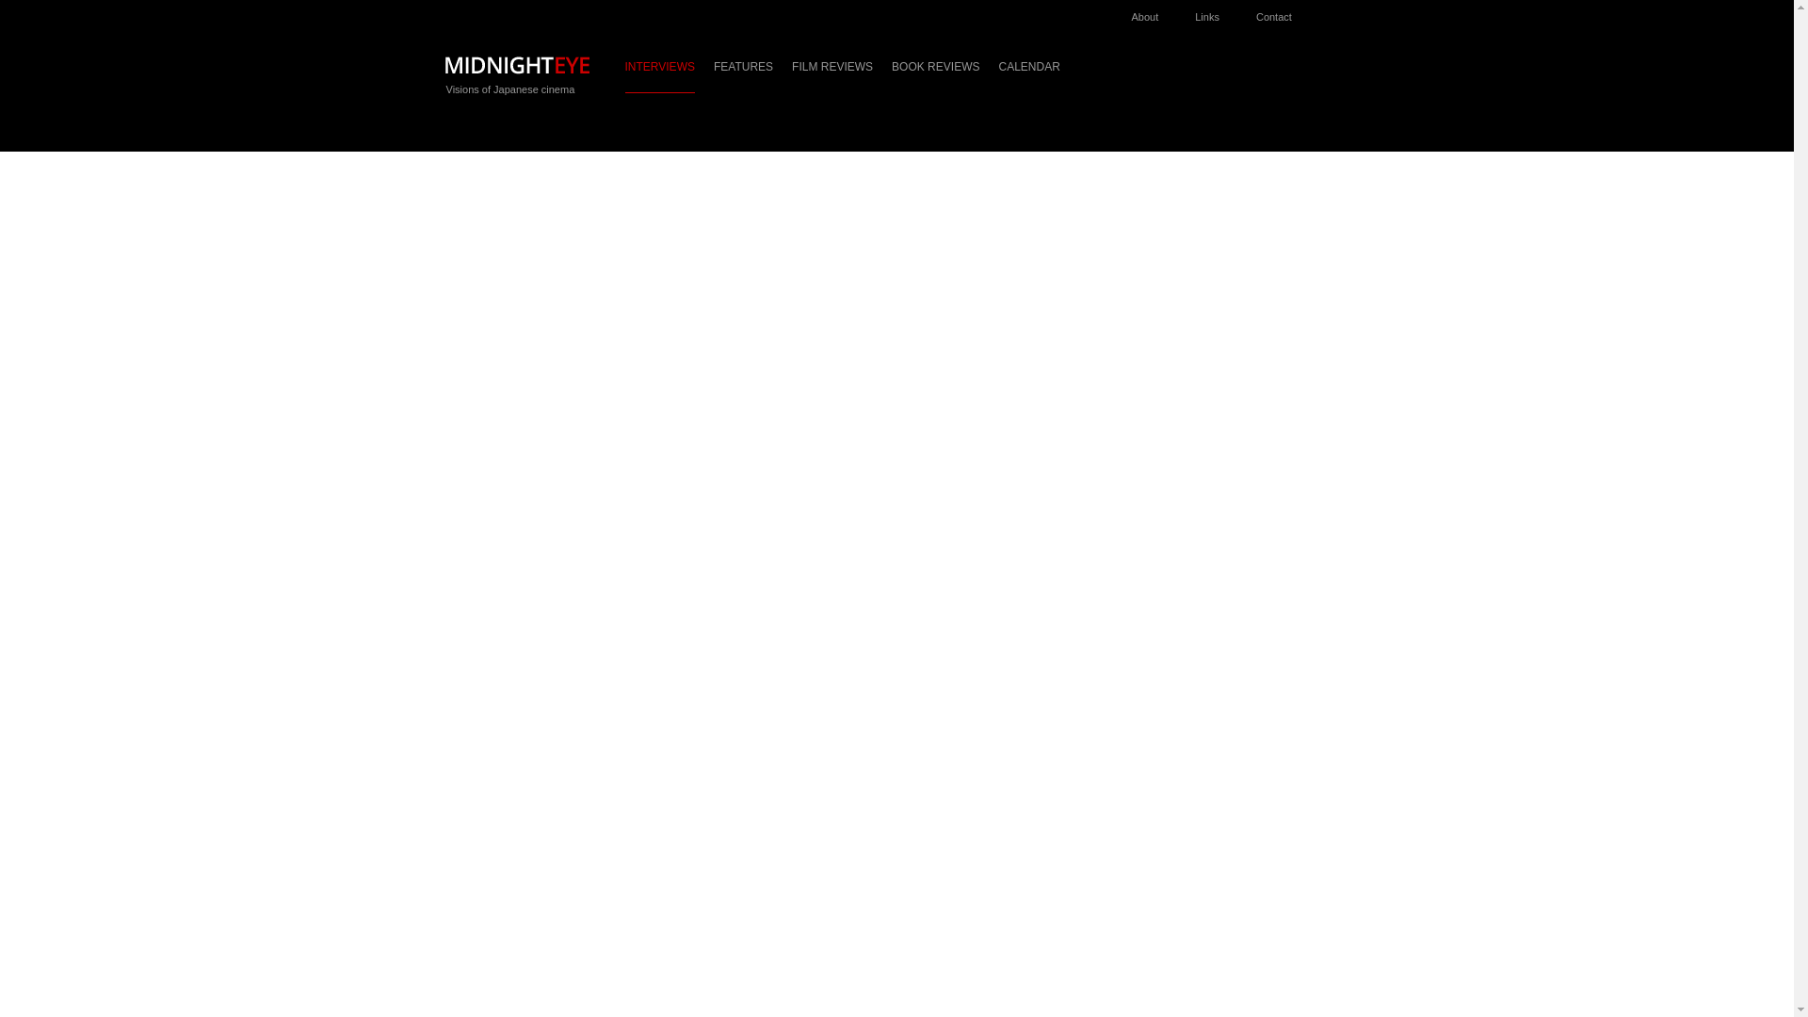 Image resolution: width=1808 pixels, height=1017 pixels. I want to click on Book reviews, so click(935, 75).